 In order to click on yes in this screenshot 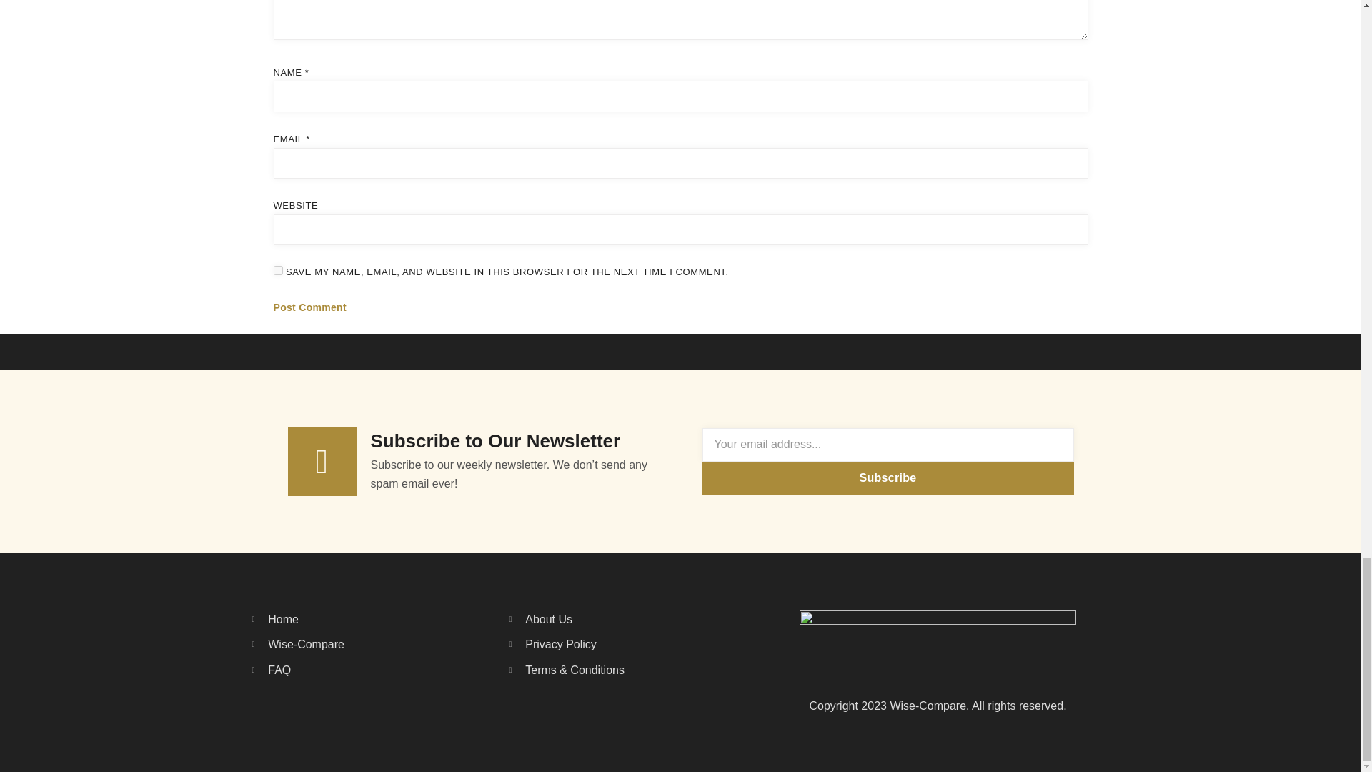, I will do `click(277, 270)`.